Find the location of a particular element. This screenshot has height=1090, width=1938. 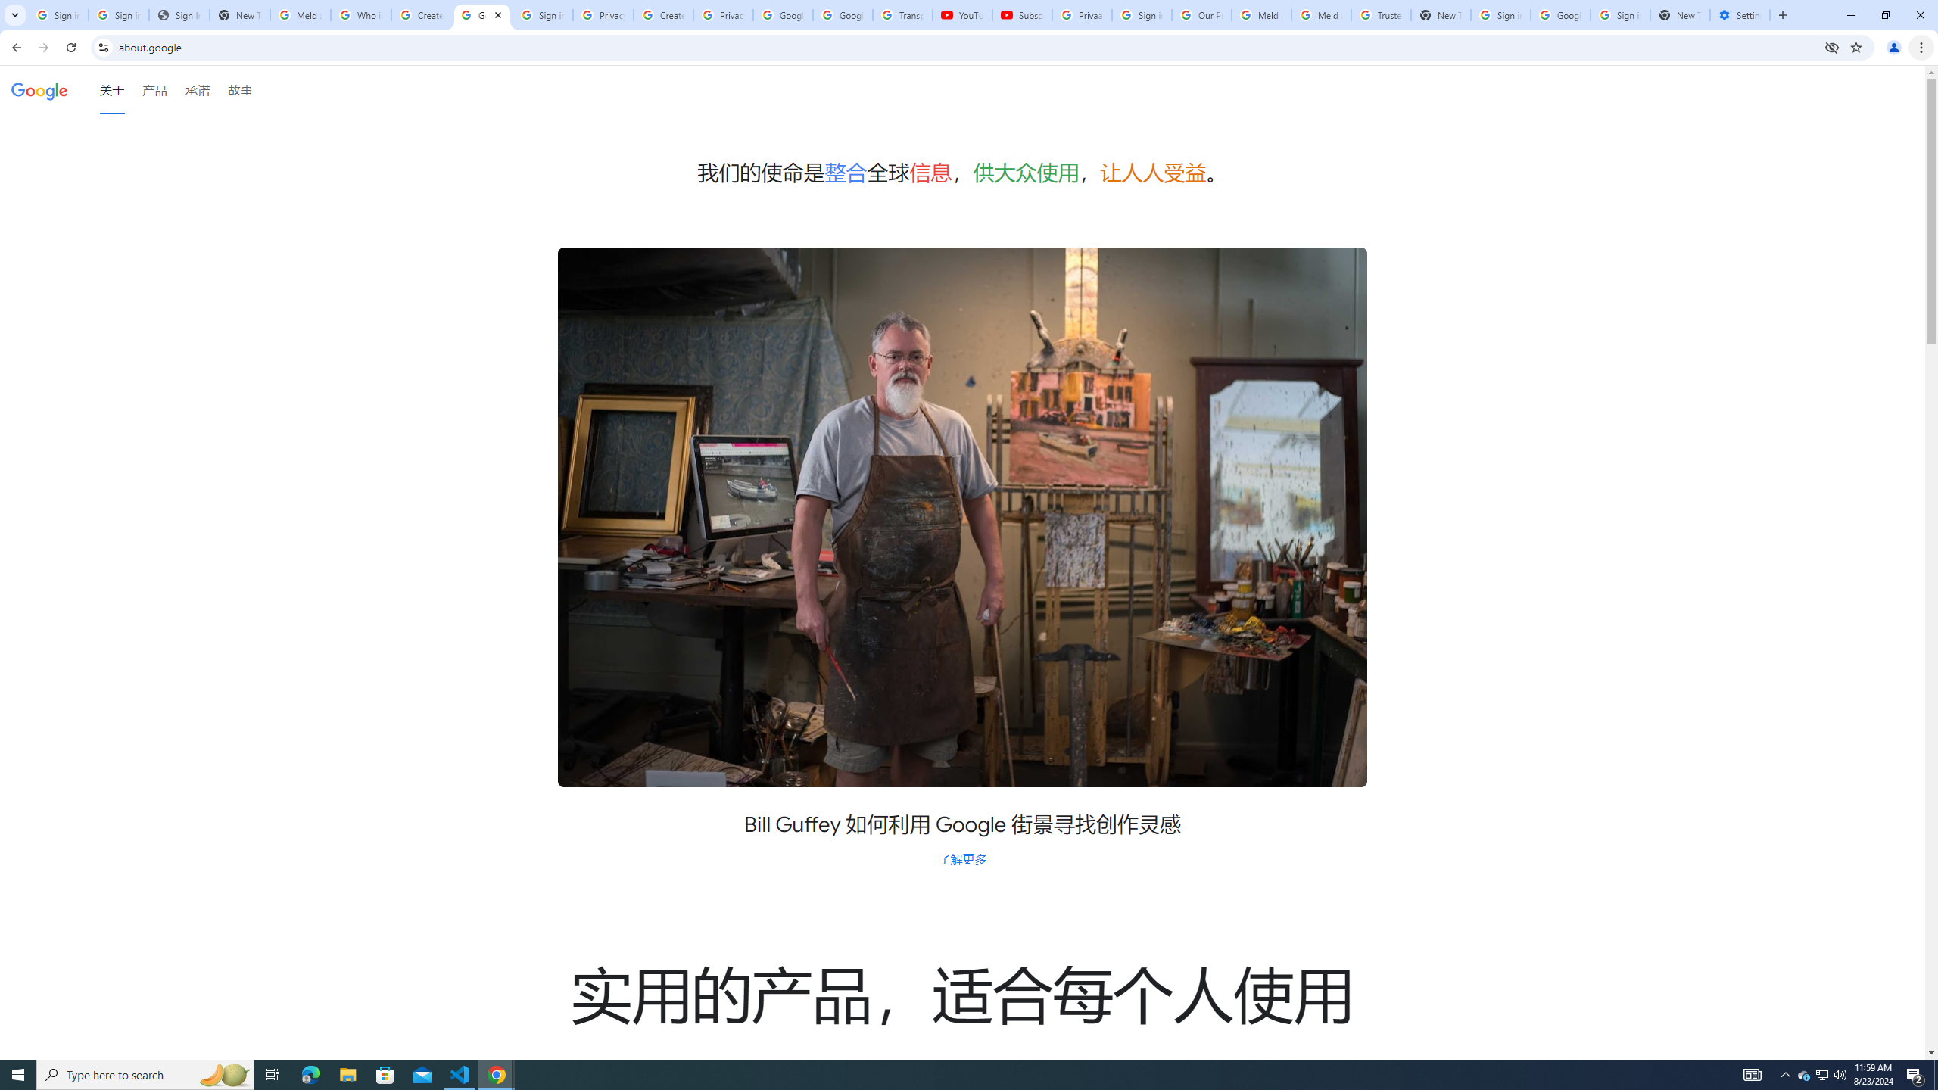

New Tab is located at coordinates (1680, 15).